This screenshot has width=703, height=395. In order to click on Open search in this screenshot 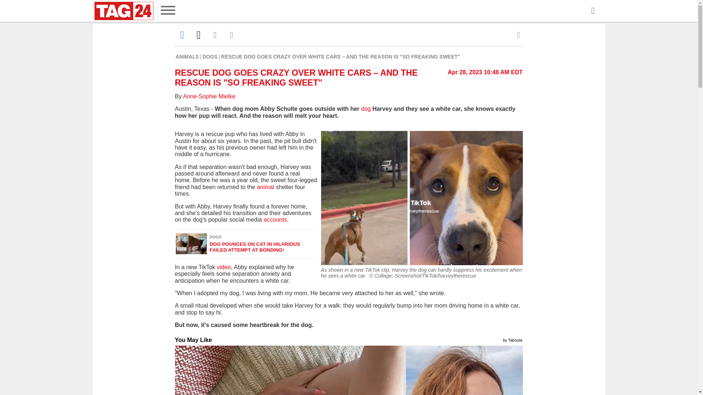, I will do `click(592, 11)`.